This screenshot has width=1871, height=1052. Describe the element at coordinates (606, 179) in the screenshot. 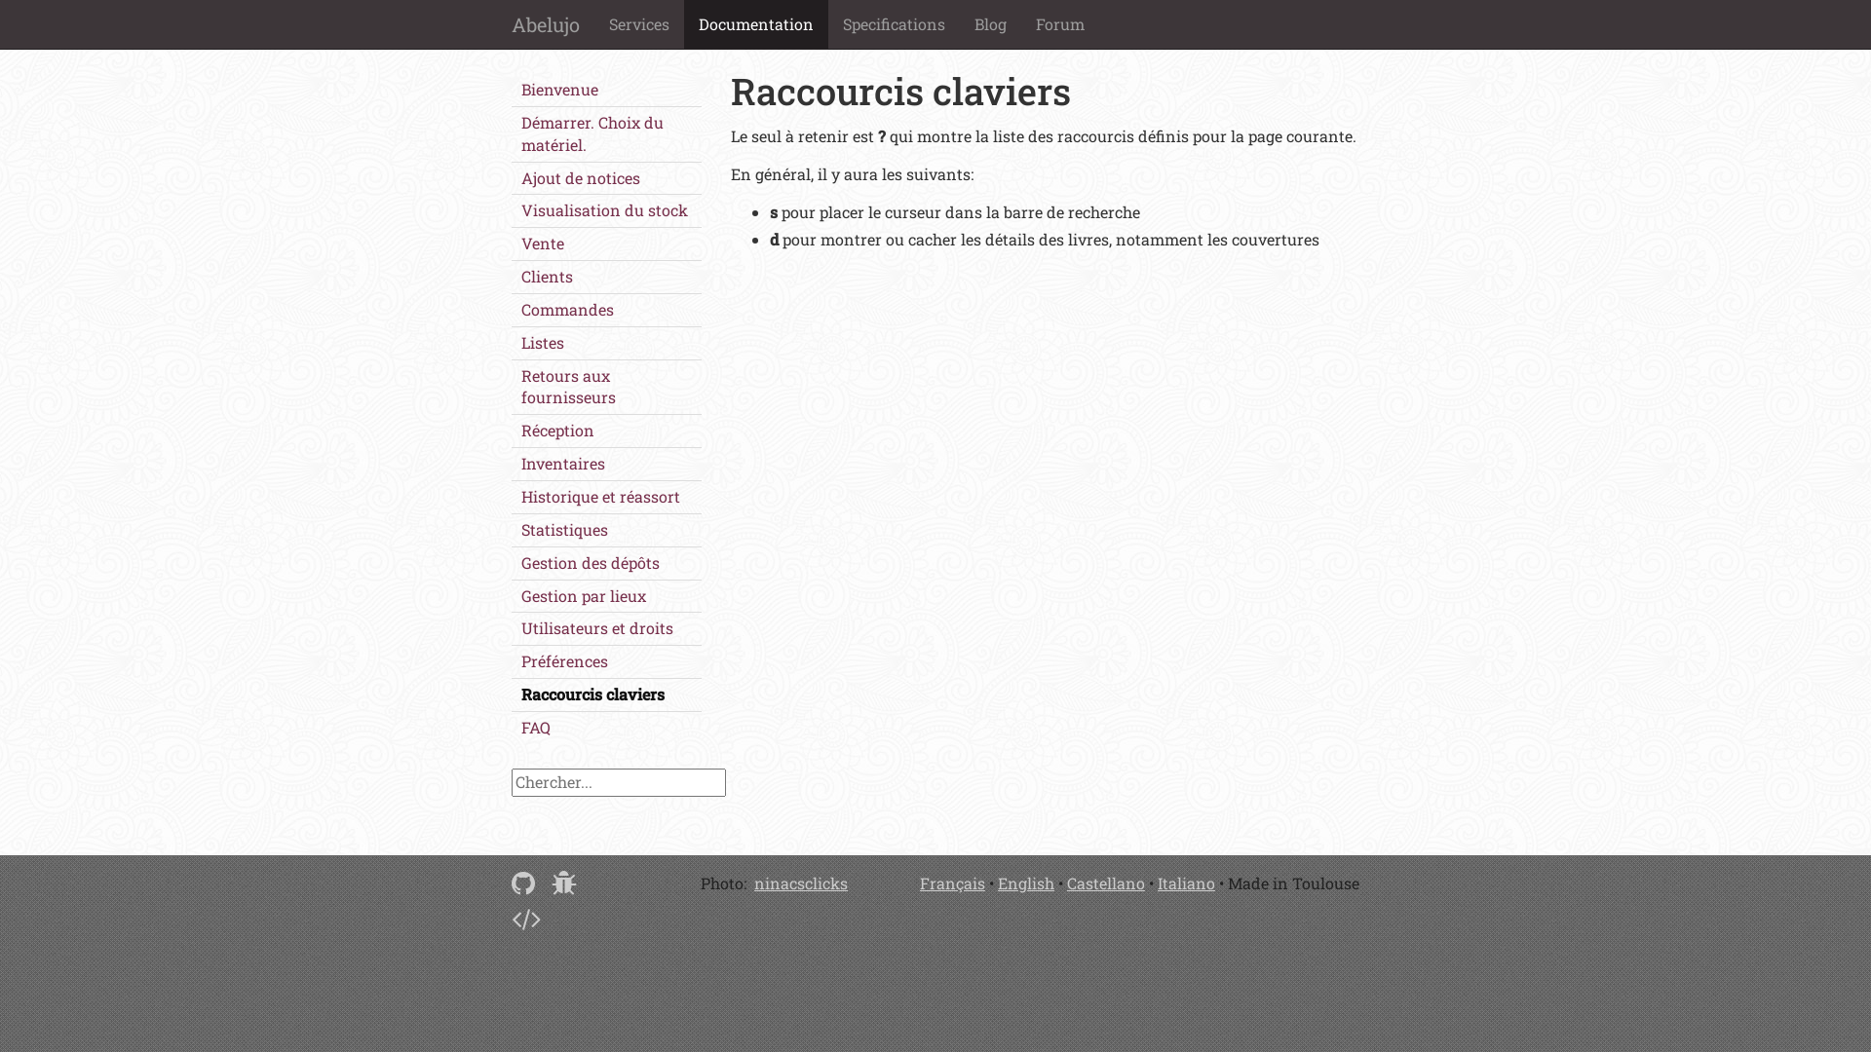

I see `Ajout de notices` at that location.